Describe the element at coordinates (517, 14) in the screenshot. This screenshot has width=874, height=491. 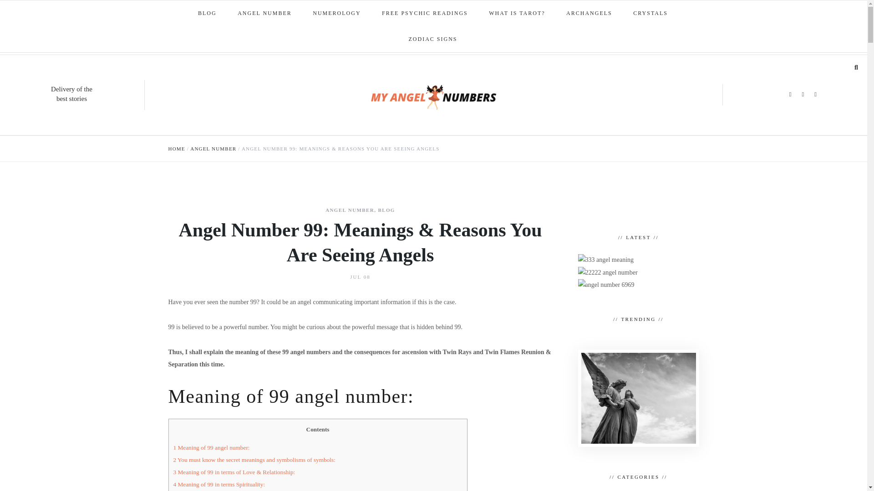
I see `WHAT IS TAROT?` at that location.